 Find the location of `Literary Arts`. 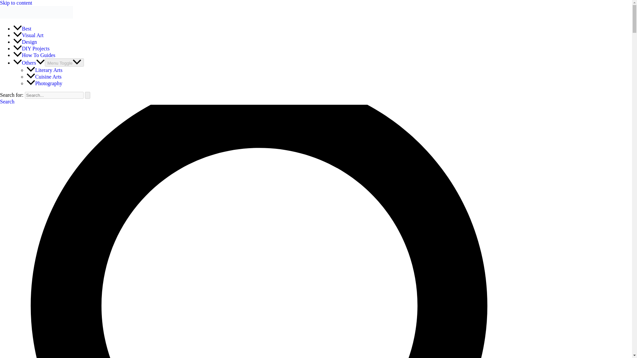

Literary Arts is located at coordinates (44, 70).